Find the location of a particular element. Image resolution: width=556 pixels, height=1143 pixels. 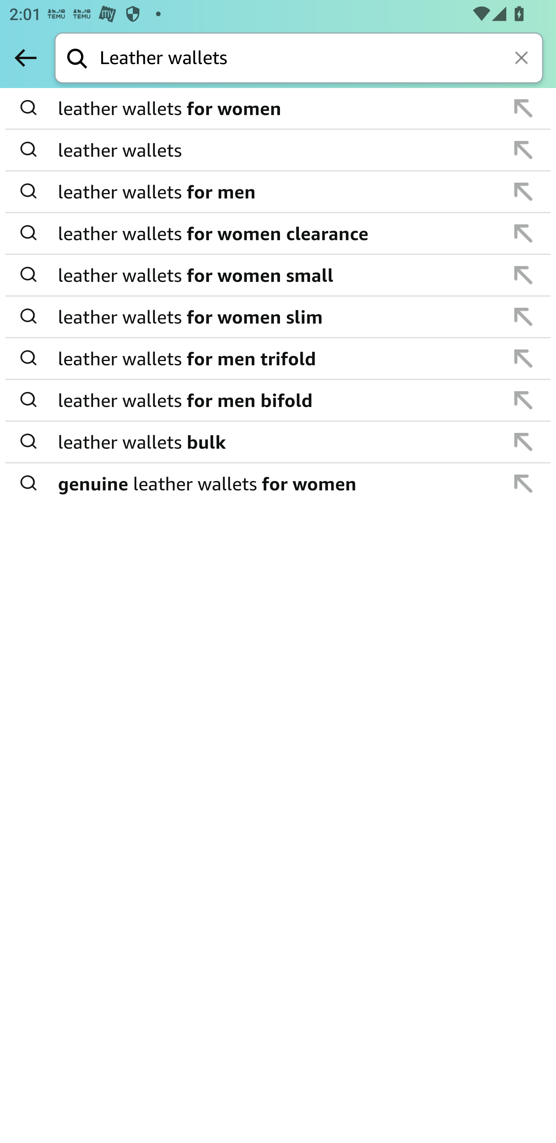

Clear search keywords is located at coordinates (523, 59).